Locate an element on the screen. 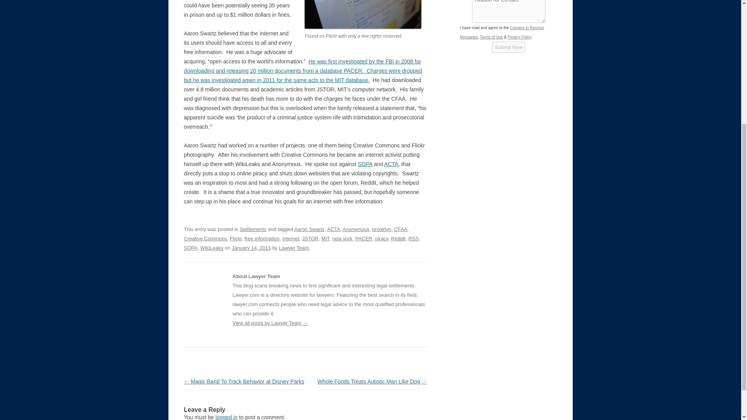 The width and height of the screenshot is (747, 420). RSS is located at coordinates (414, 238).